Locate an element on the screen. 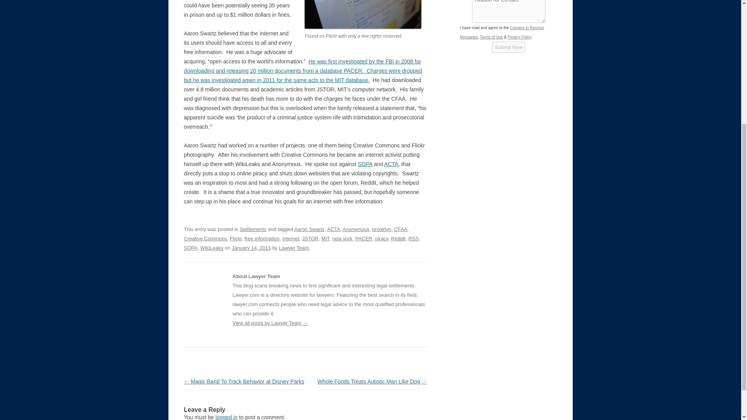 The width and height of the screenshot is (747, 420). RSS is located at coordinates (414, 238).